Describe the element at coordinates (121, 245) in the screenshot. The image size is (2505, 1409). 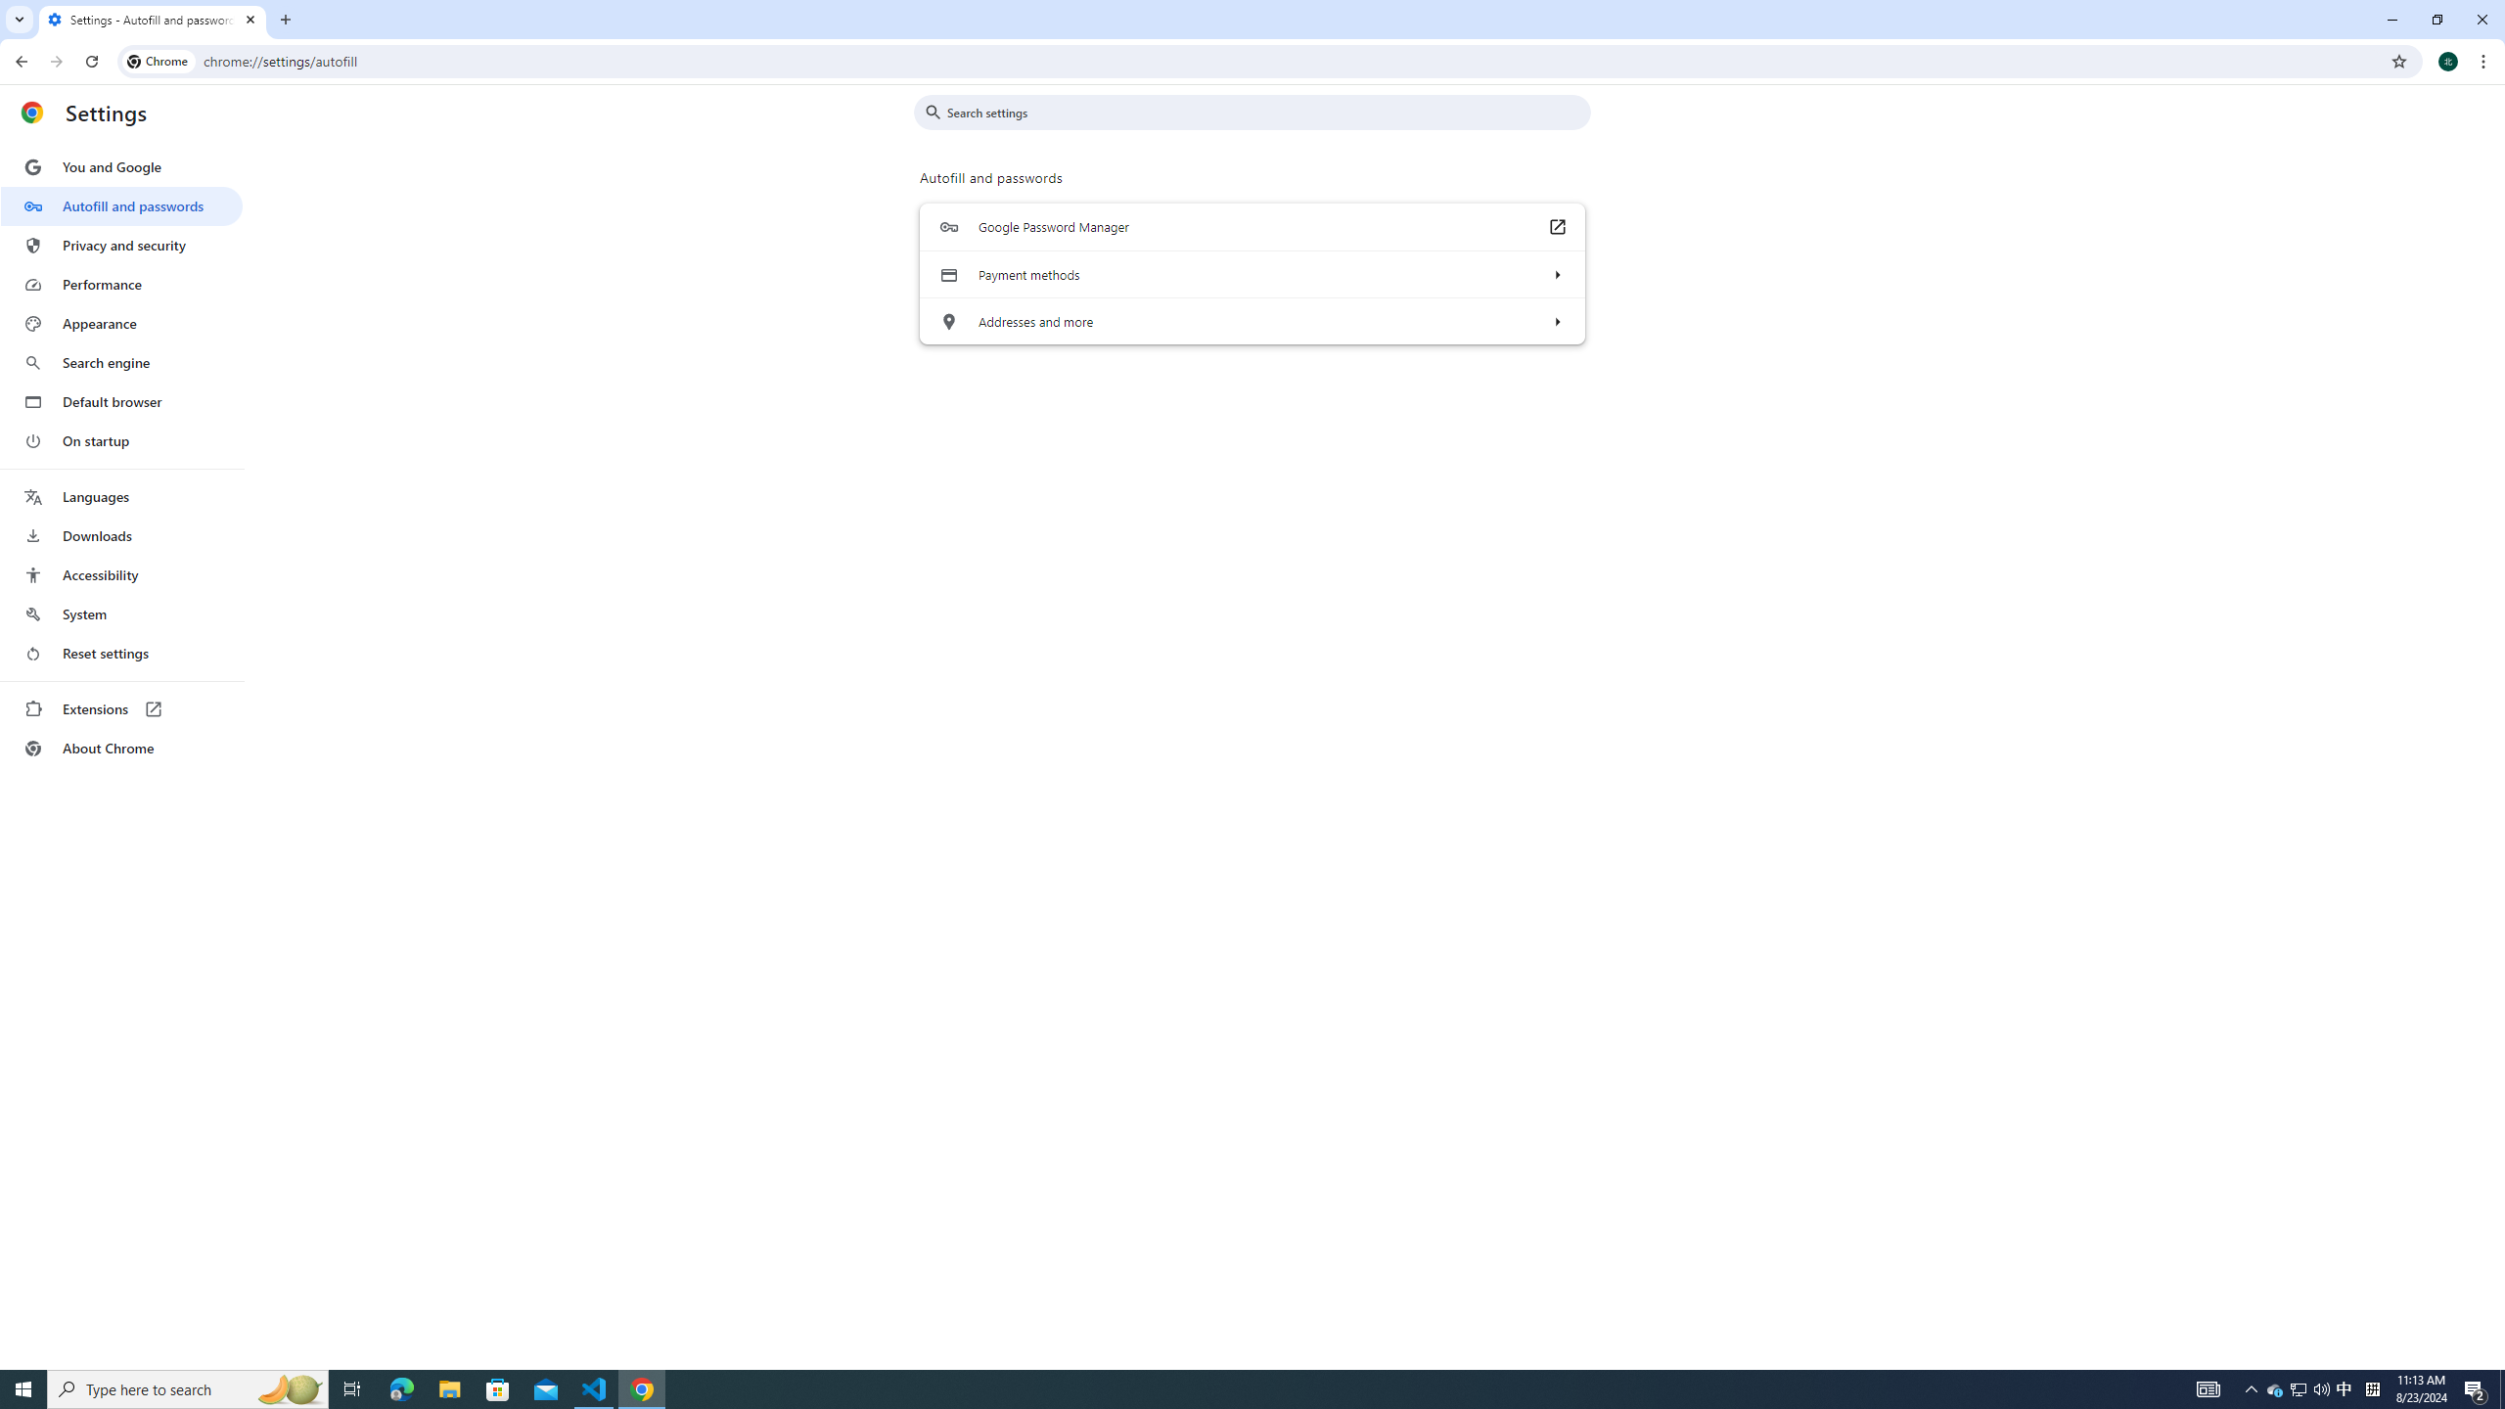
I see `Privacy and security` at that location.